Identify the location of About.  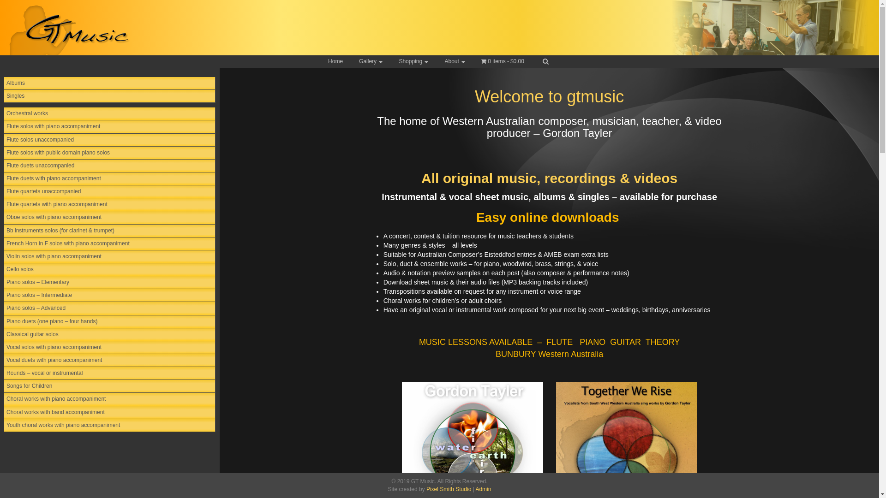
(455, 62).